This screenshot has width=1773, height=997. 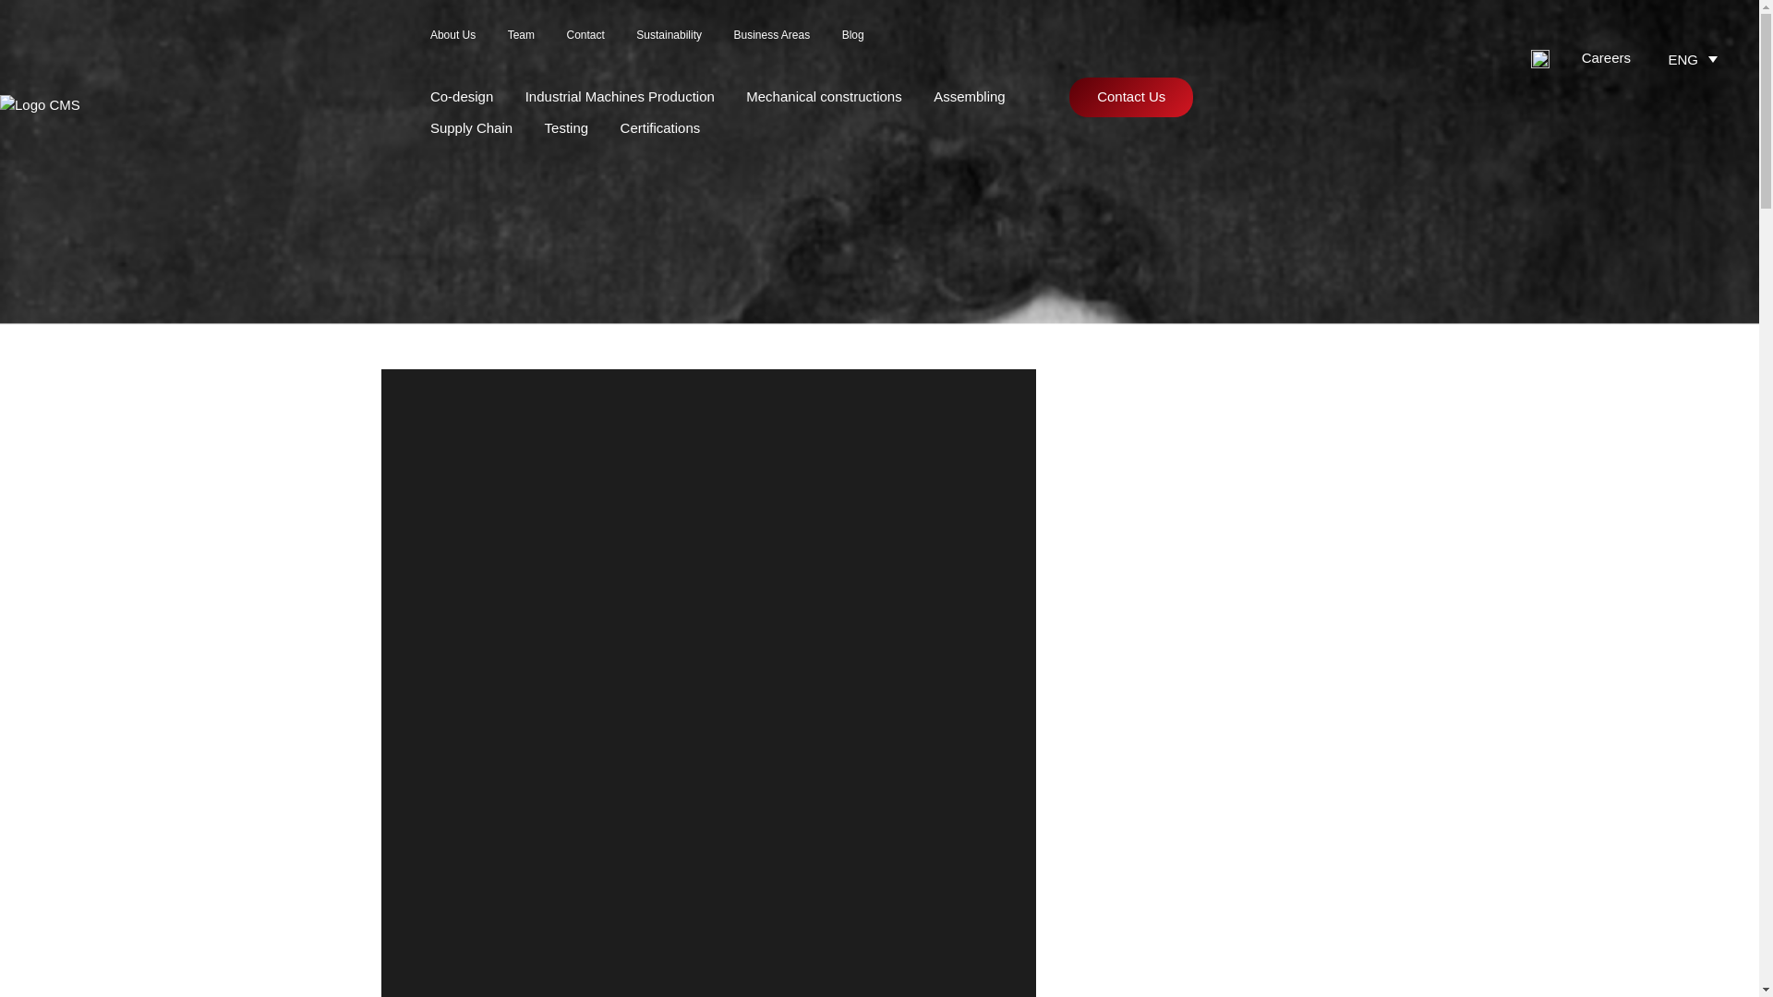 What do you see at coordinates (970, 96) in the screenshot?
I see `Assembling` at bounding box center [970, 96].